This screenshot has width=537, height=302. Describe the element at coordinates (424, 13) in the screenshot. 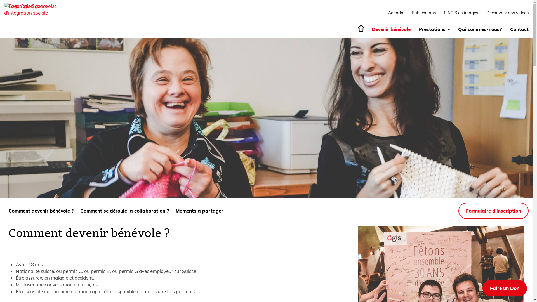

I see `Publications` at that location.